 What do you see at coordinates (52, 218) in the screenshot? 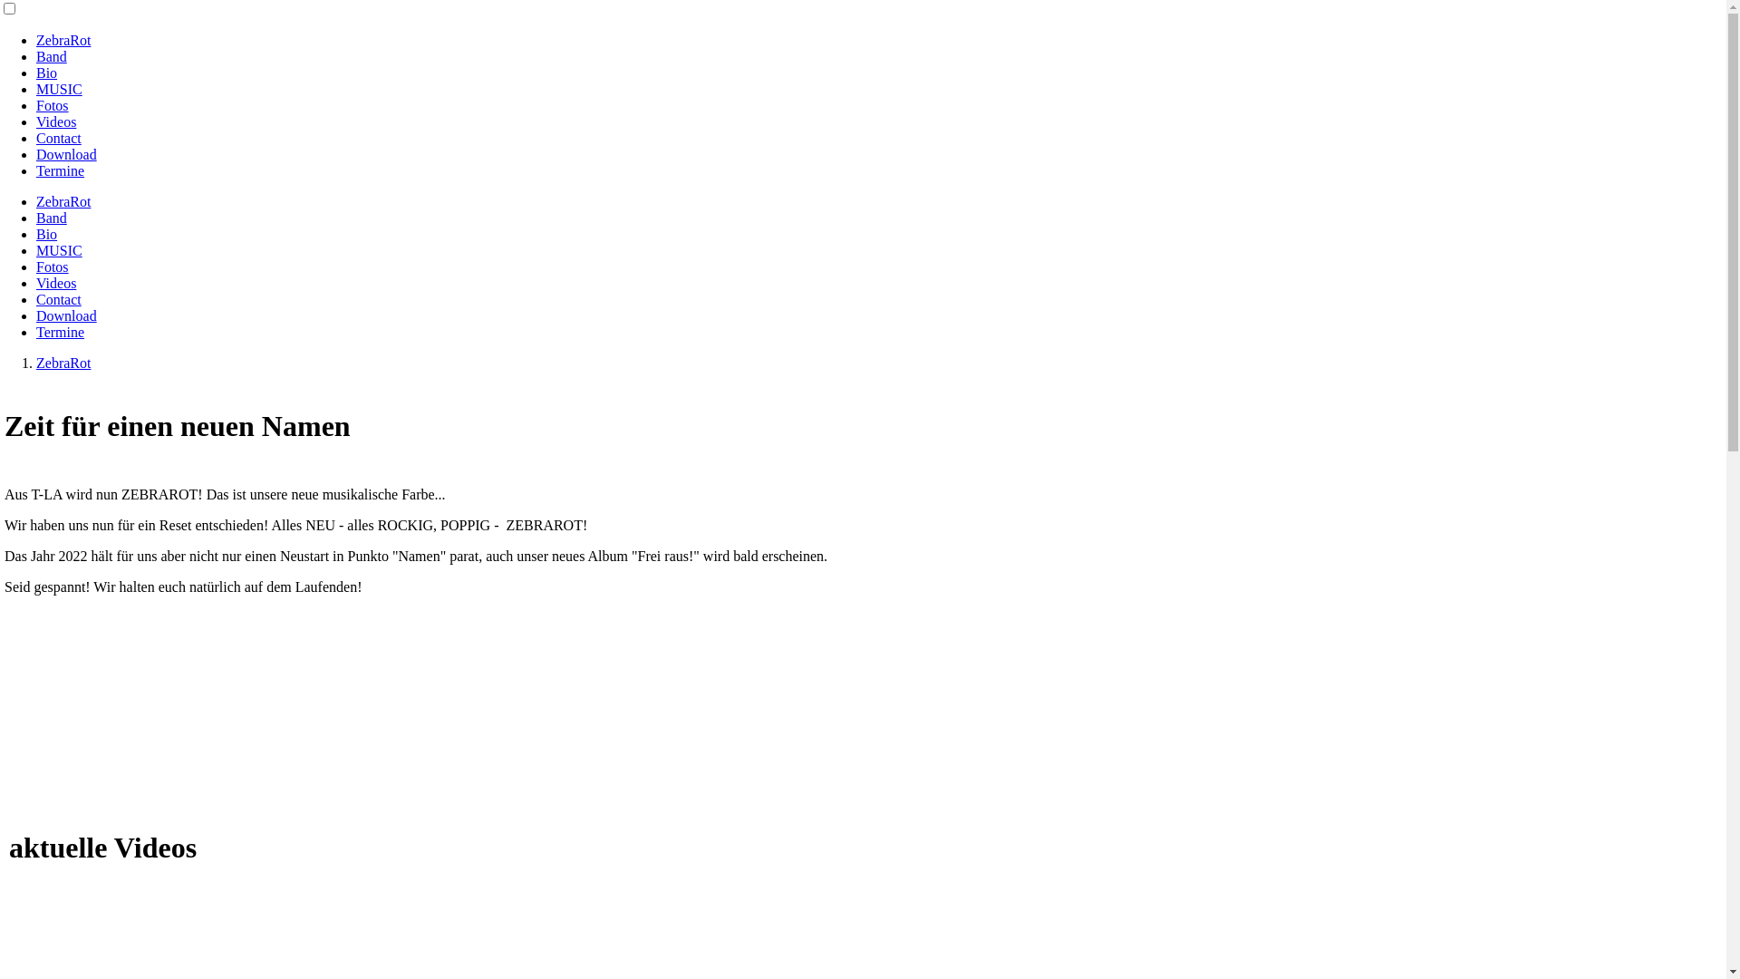
I see `Band` at bounding box center [52, 218].